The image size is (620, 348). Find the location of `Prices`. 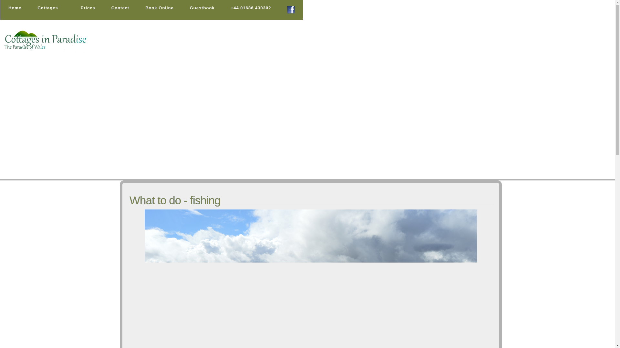

Prices is located at coordinates (88, 10).